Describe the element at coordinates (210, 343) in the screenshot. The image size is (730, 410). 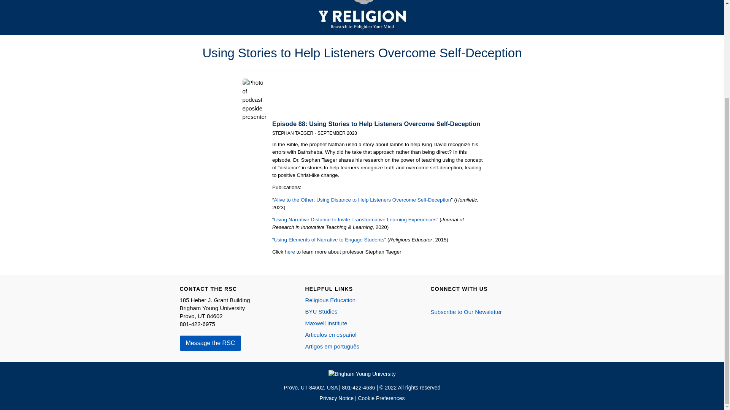
I see `Message the RSC` at that location.